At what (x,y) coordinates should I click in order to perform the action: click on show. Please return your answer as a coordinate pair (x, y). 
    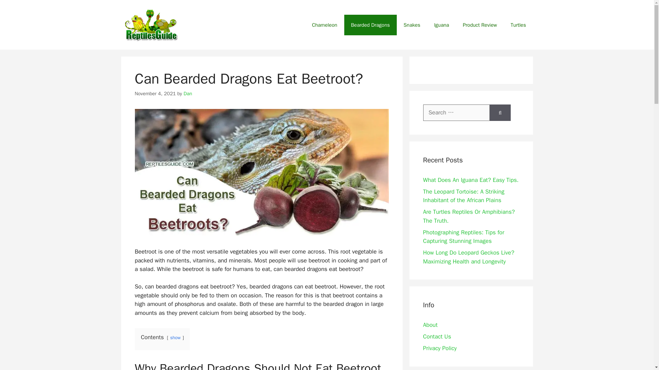
    Looking at the image, I should click on (175, 337).